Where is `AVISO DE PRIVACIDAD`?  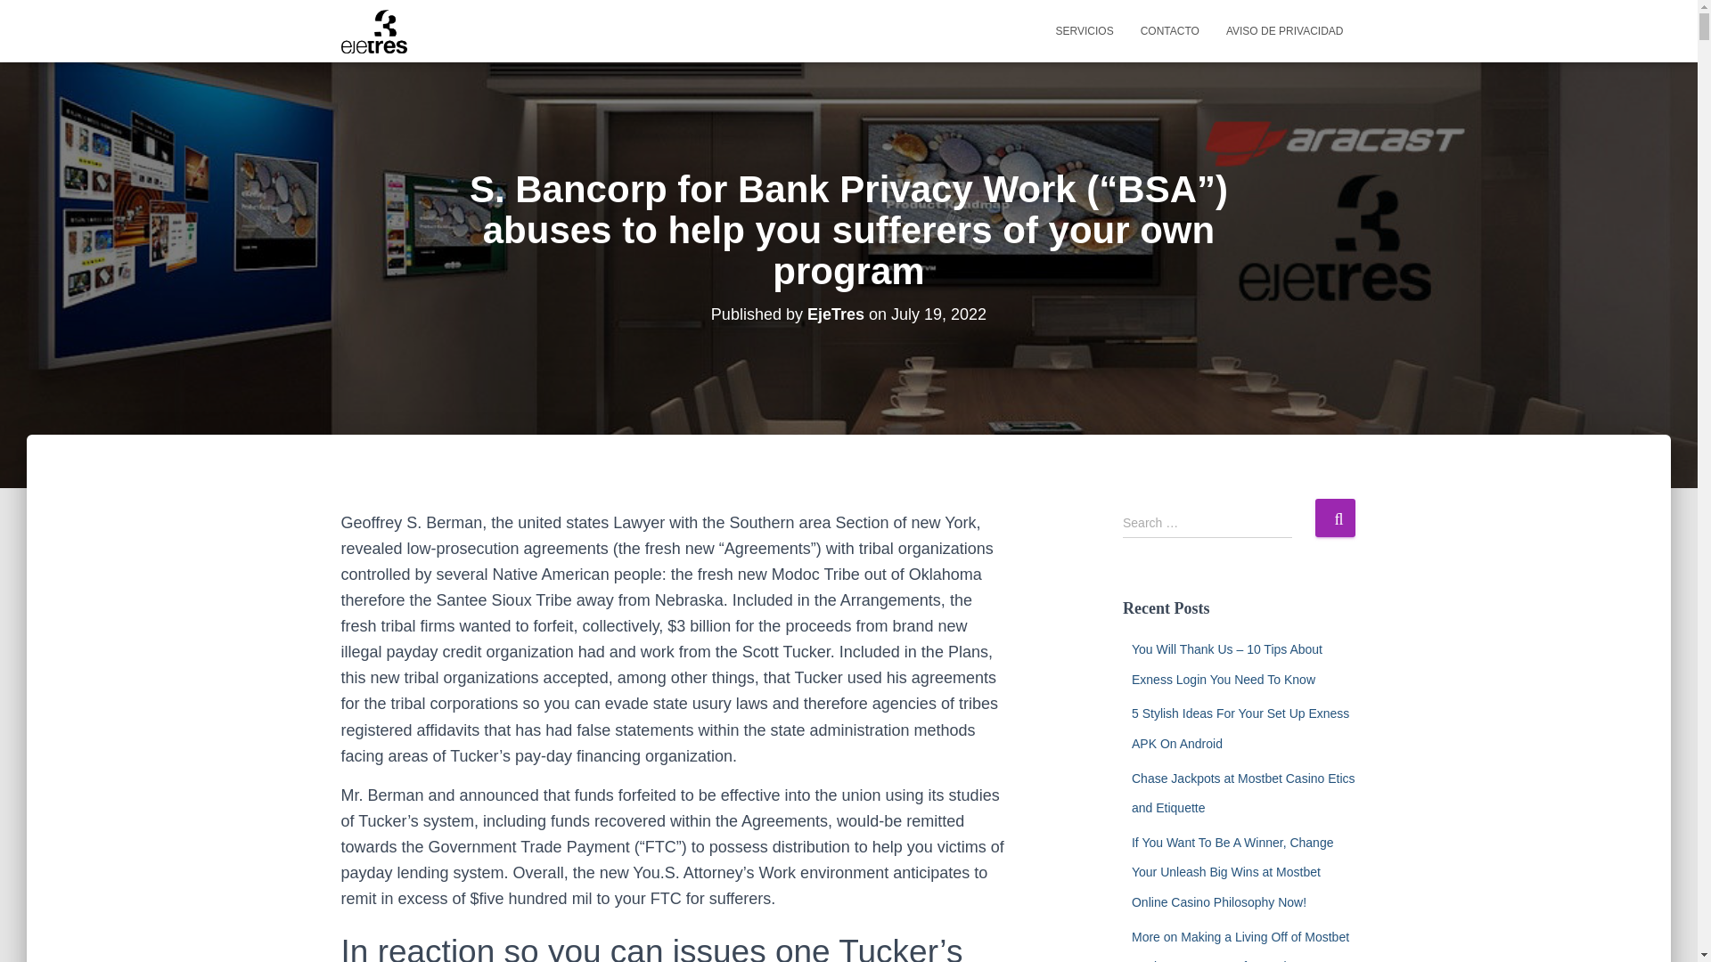 AVISO DE PRIVACIDAD is located at coordinates (1285, 30).